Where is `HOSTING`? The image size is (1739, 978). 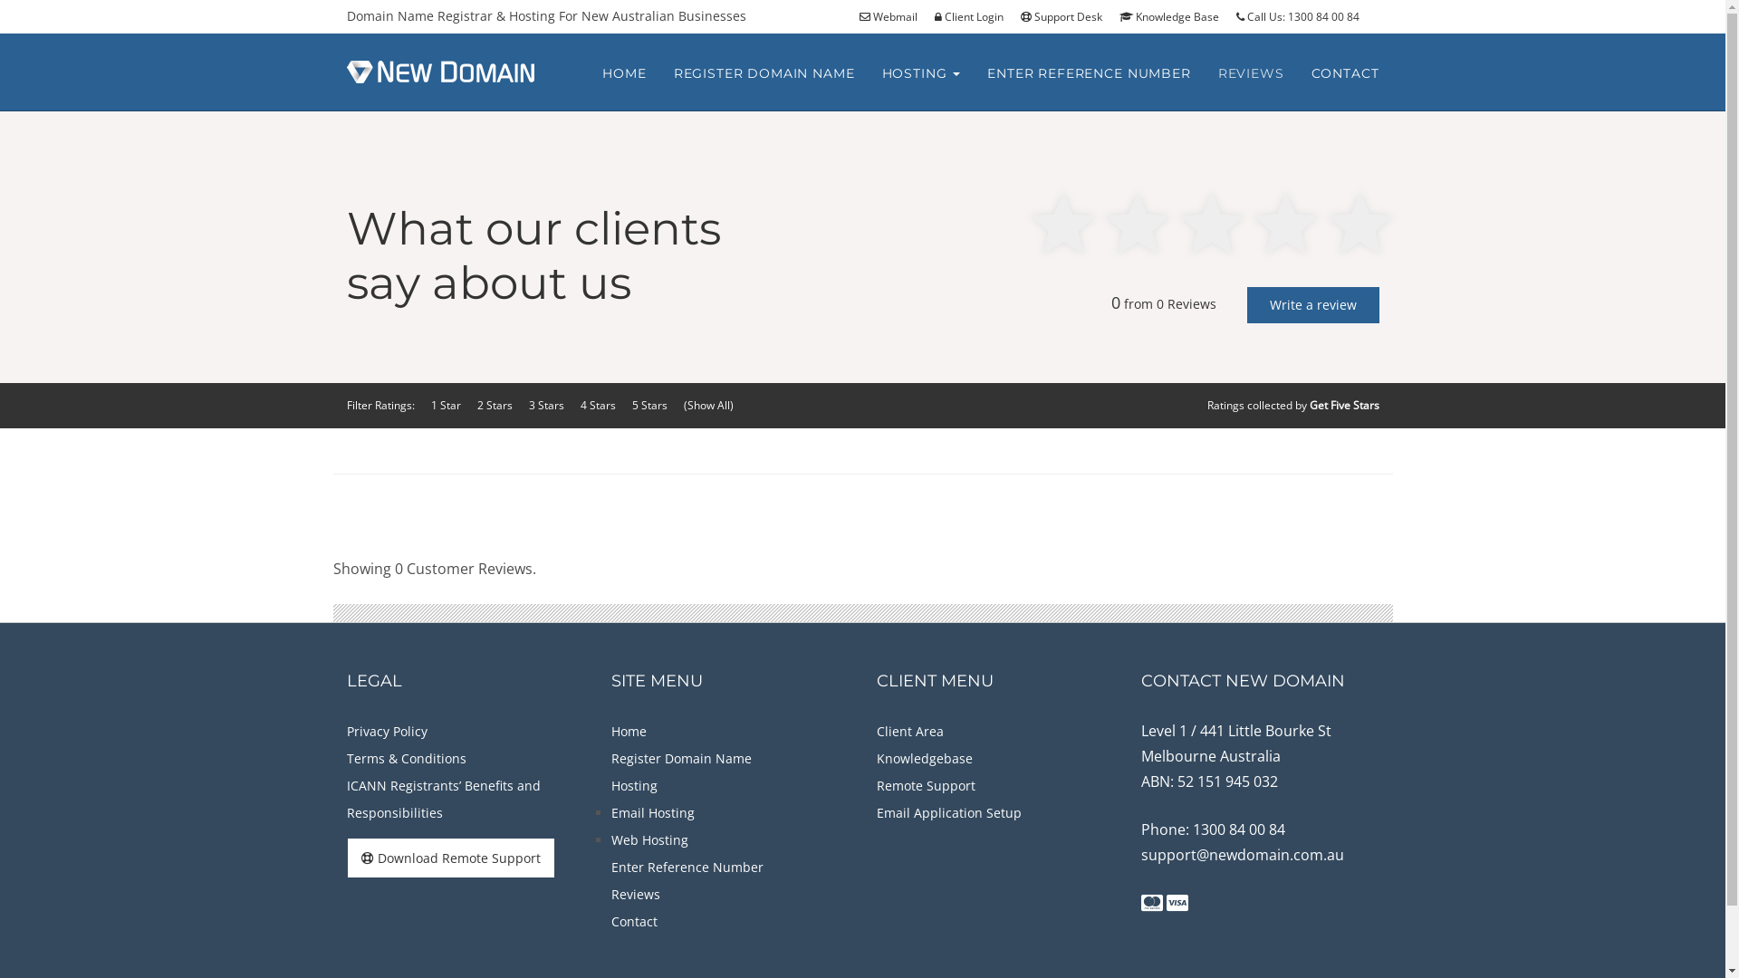
HOSTING is located at coordinates (920, 73).